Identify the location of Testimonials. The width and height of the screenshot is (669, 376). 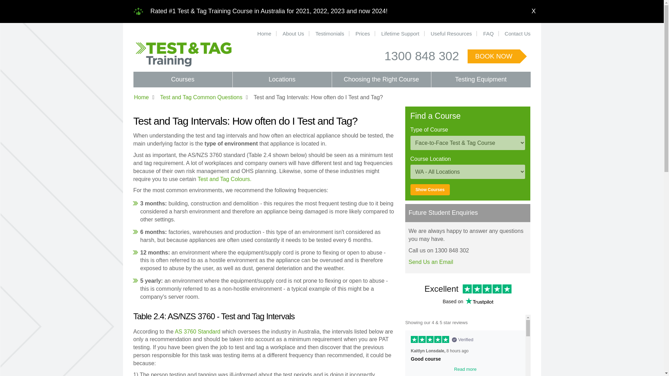
(330, 33).